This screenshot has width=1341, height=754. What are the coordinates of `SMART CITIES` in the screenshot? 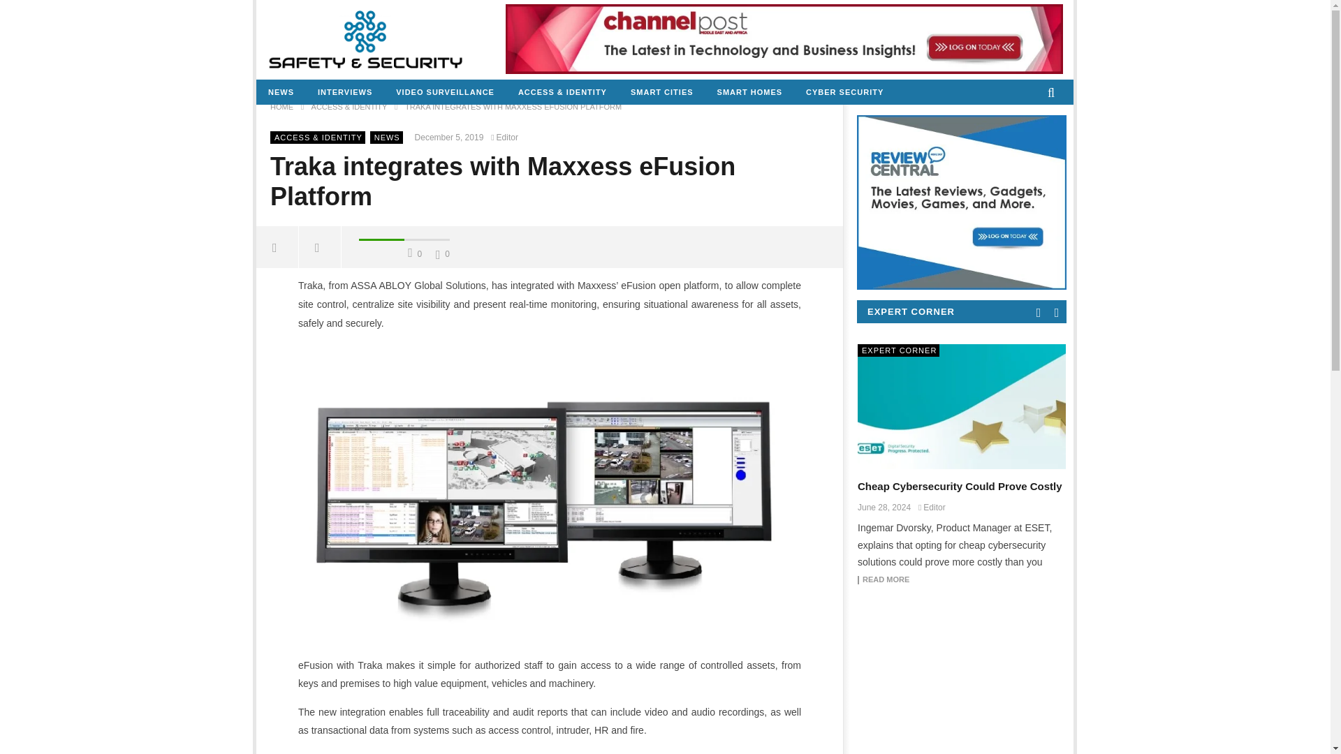 It's located at (661, 92).